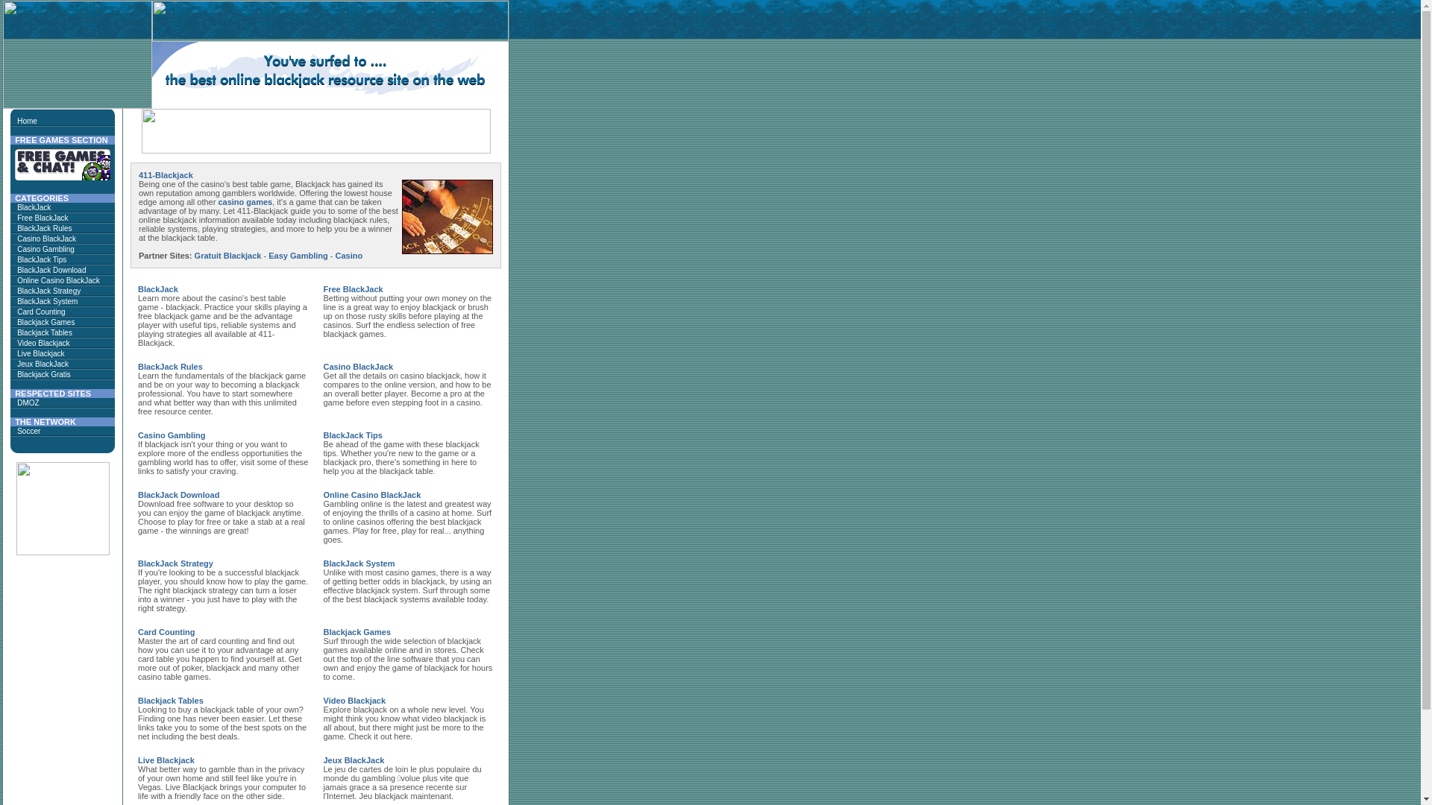 The height and width of the screenshot is (805, 1432). Describe the element at coordinates (179, 495) in the screenshot. I see `BlackJack Download` at that location.